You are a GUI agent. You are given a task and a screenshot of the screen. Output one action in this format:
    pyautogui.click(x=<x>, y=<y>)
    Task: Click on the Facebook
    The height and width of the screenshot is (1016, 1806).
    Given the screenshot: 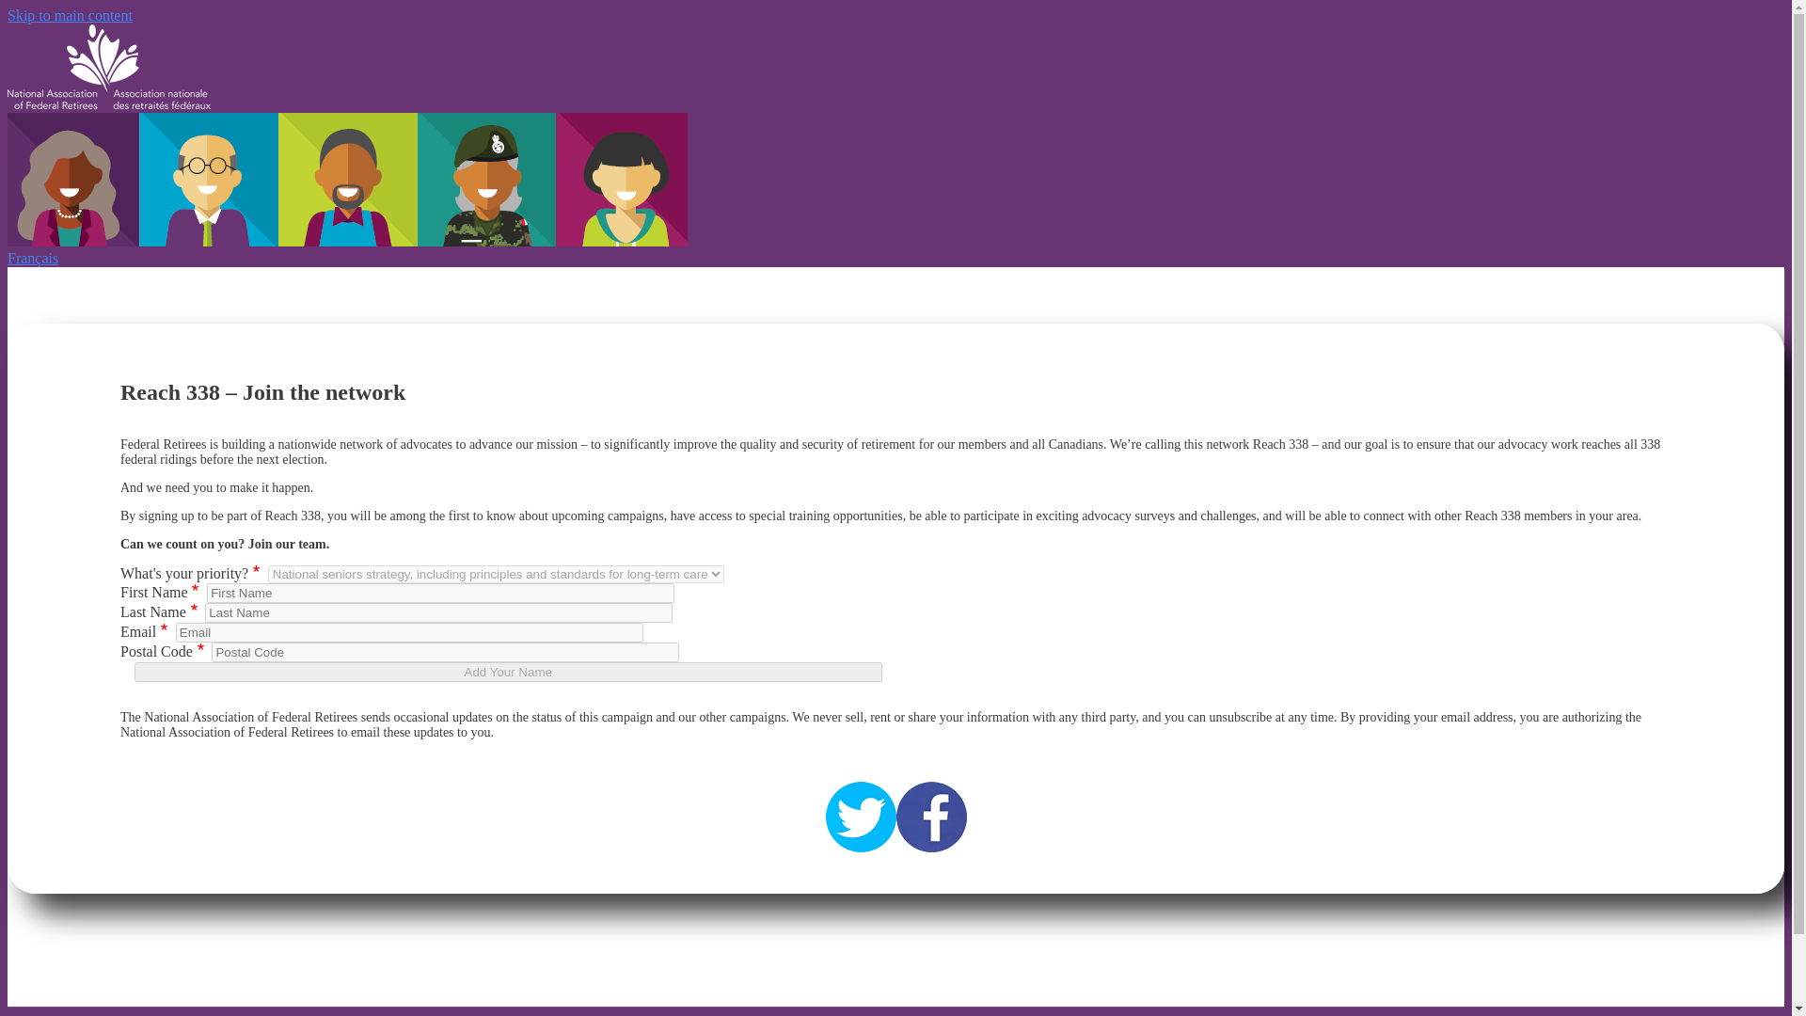 What is the action you would take?
    pyautogui.click(x=931, y=818)
    